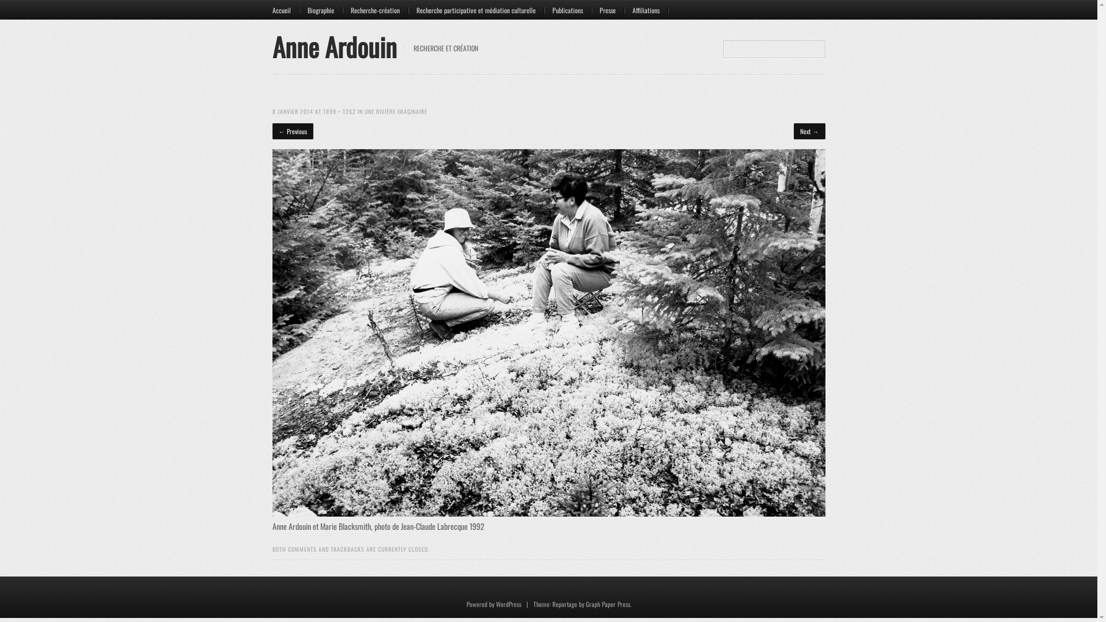  I want to click on Reportage, so click(565, 604).